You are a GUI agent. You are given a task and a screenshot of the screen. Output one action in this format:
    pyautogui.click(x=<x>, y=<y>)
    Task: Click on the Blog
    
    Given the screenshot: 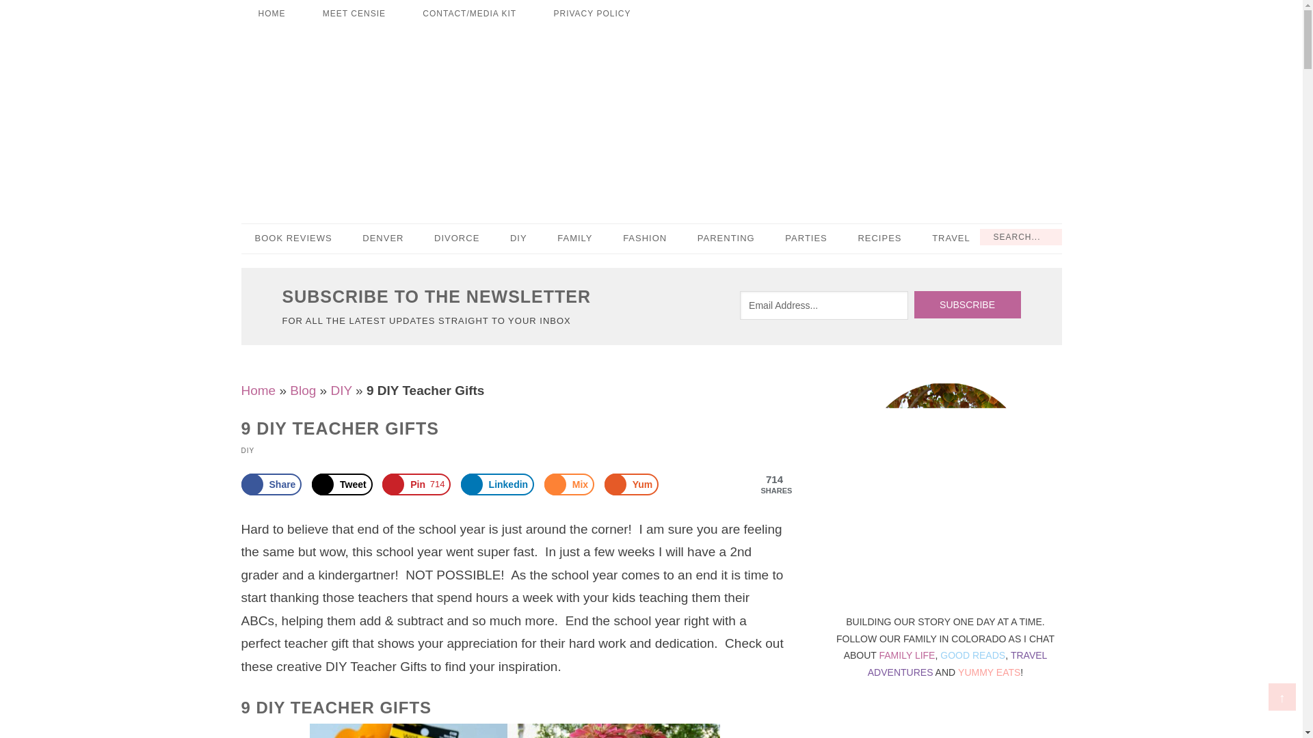 What is the action you would take?
    pyautogui.click(x=303, y=390)
    